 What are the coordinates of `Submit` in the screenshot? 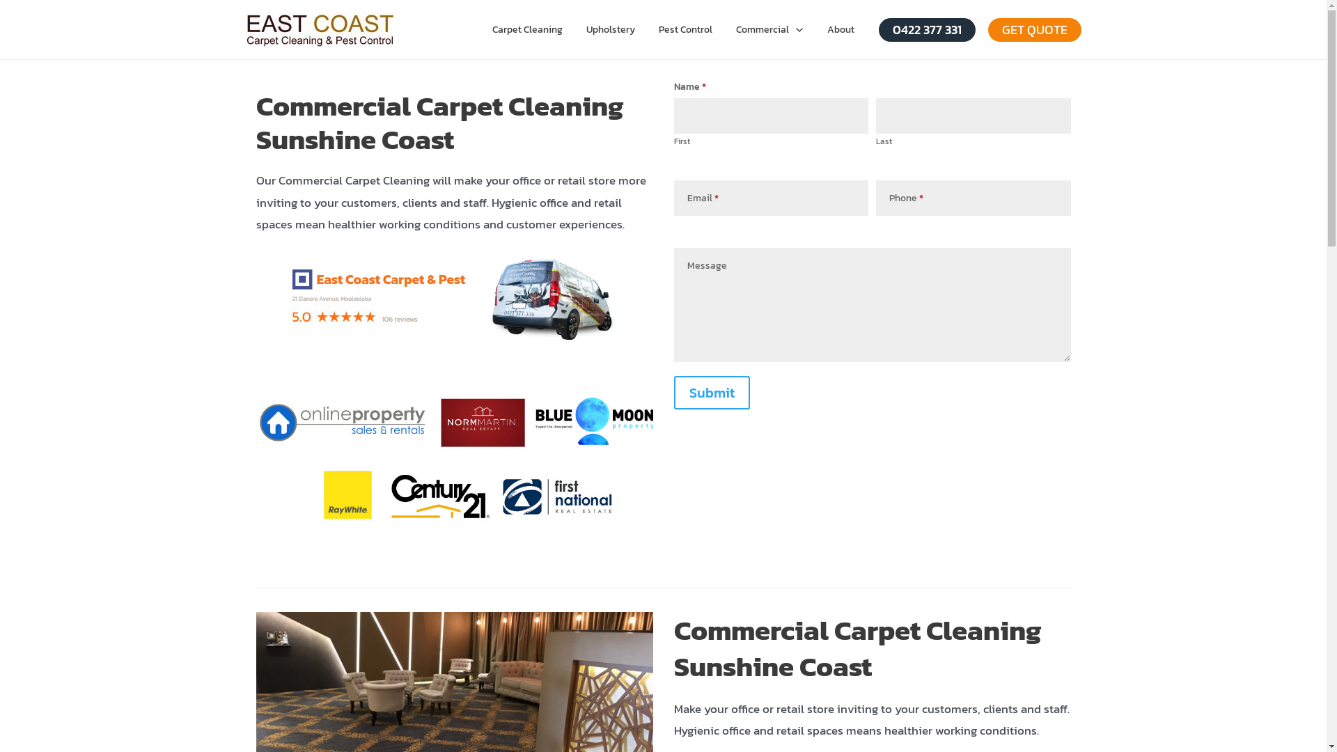 It's located at (712, 393).